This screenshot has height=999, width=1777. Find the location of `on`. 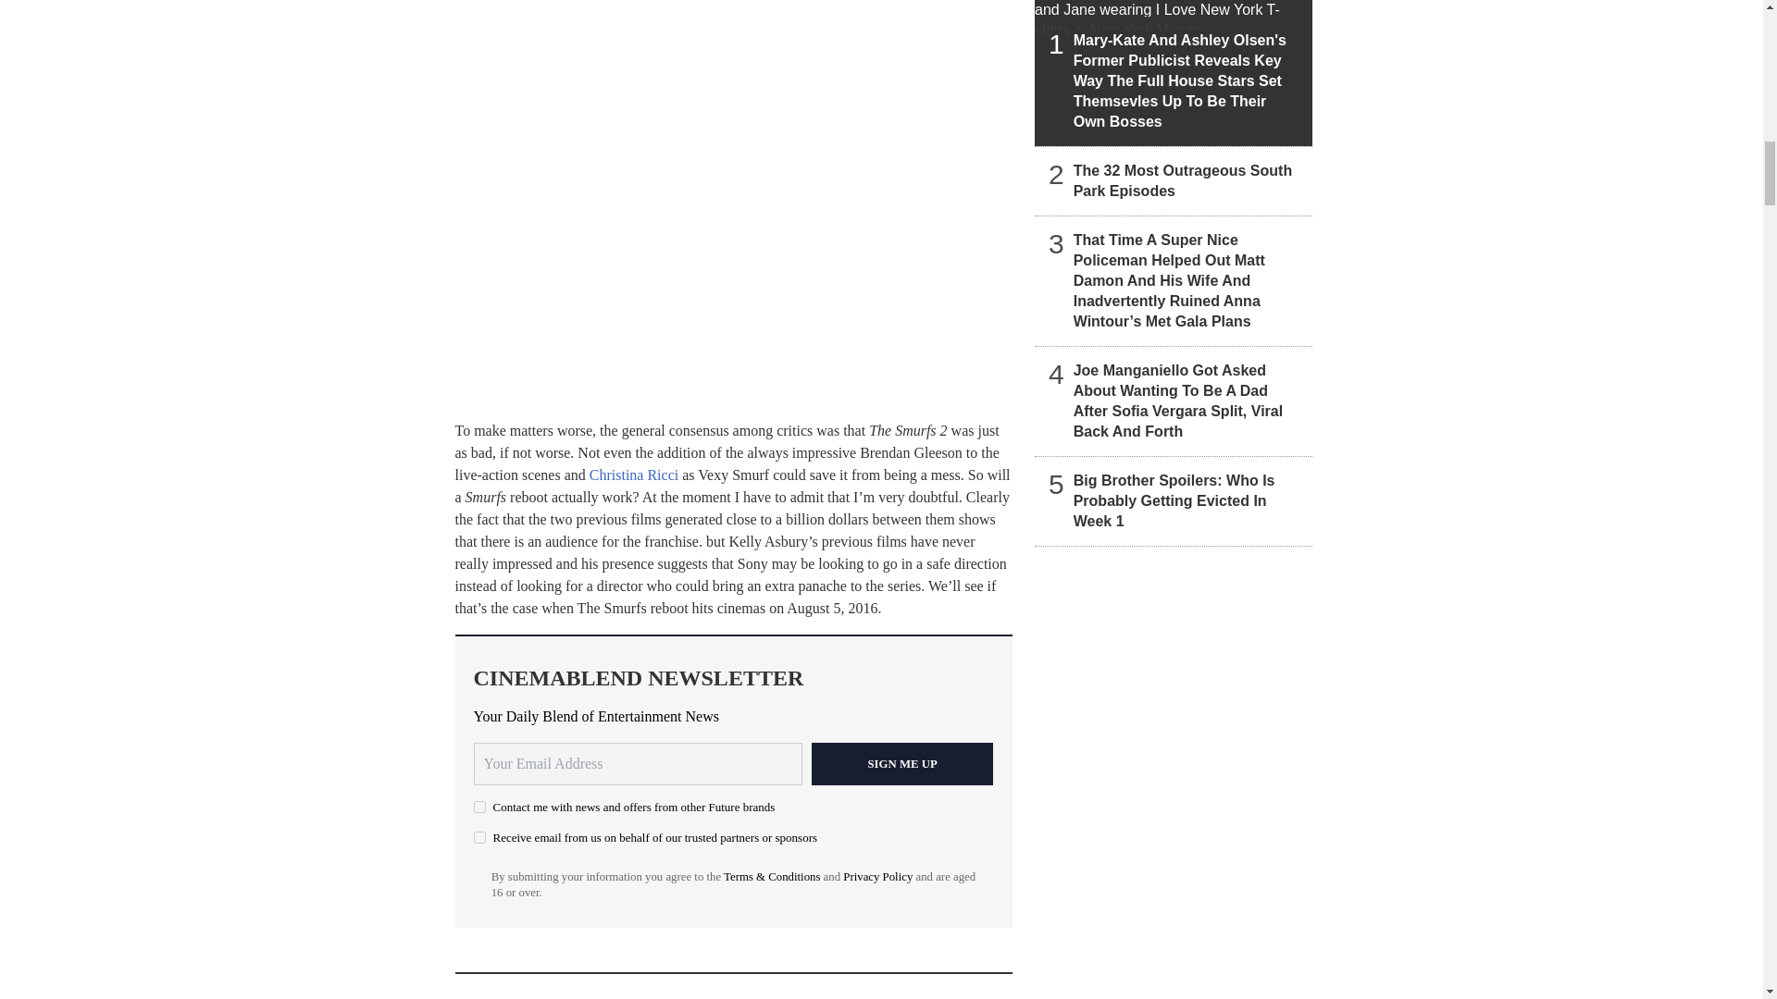

on is located at coordinates (479, 807).